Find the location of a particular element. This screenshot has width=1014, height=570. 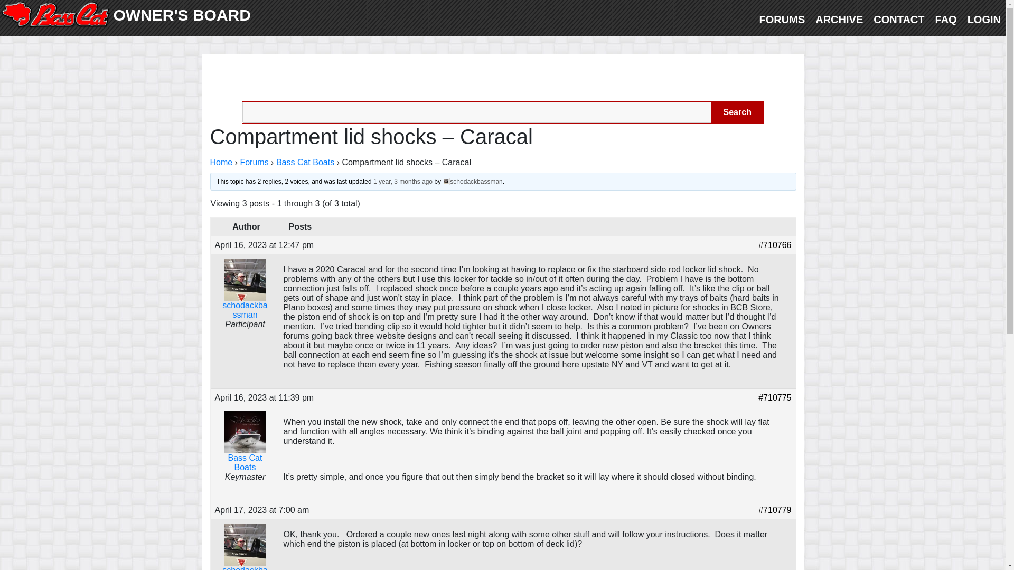

Search is located at coordinates (737, 113).